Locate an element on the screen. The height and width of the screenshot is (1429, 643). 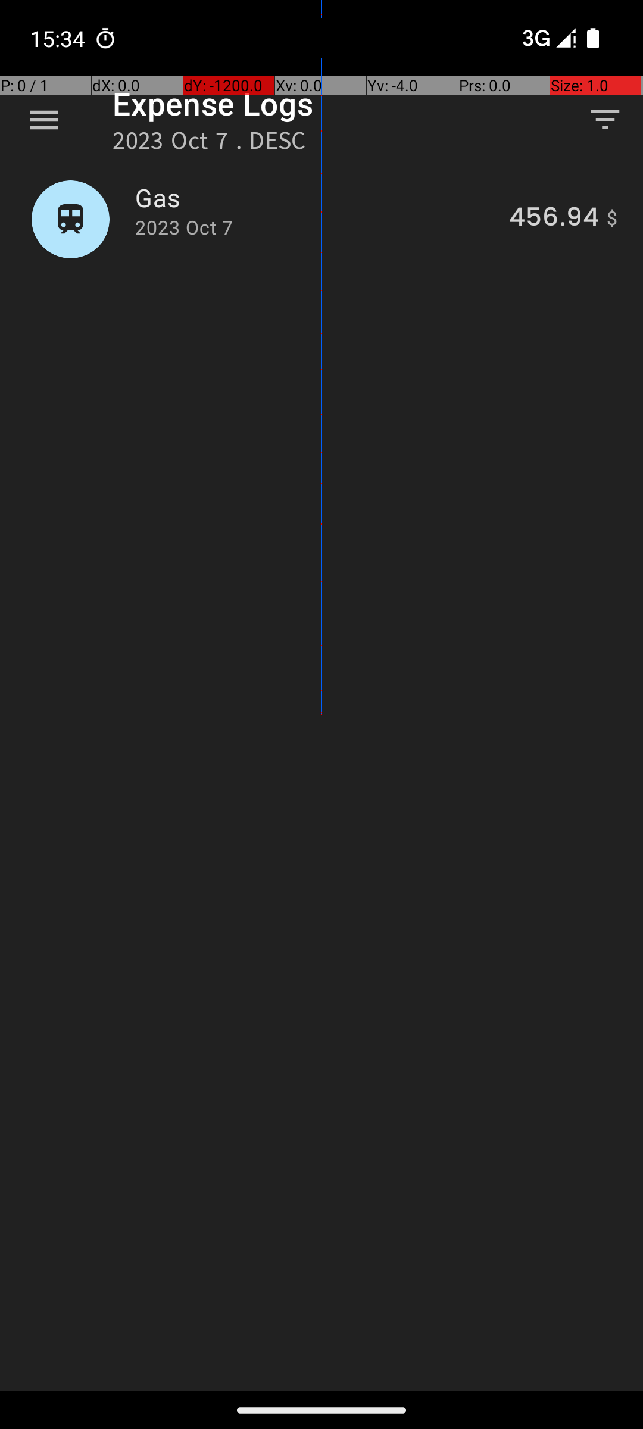
456.94 is located at coordinates (554, 219).